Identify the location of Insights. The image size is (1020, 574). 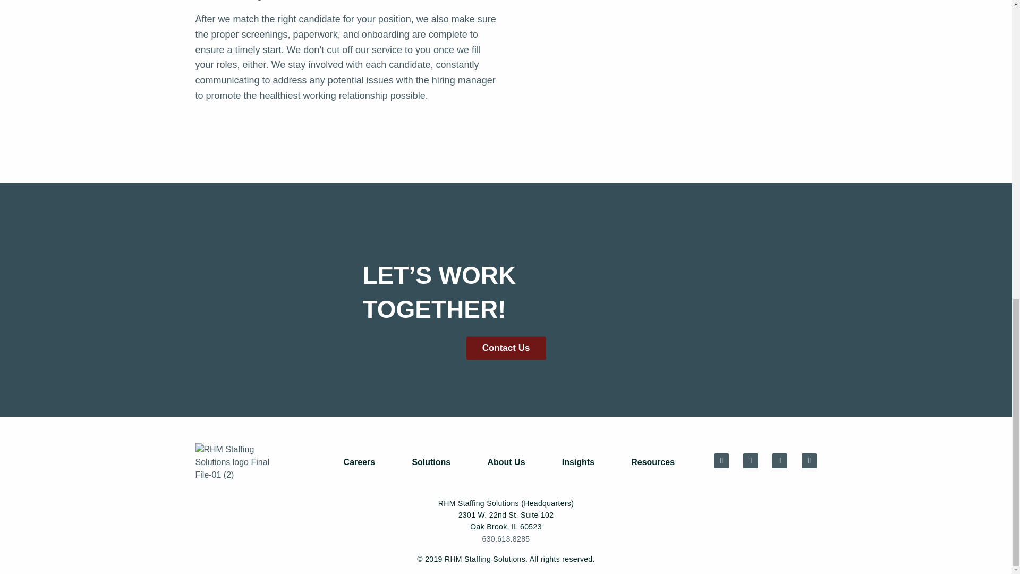
(578, 462).